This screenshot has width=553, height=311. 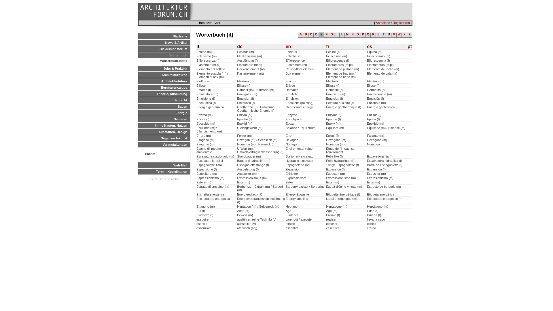 I want to click on Heptagone (m), so click(x=336, y=206).